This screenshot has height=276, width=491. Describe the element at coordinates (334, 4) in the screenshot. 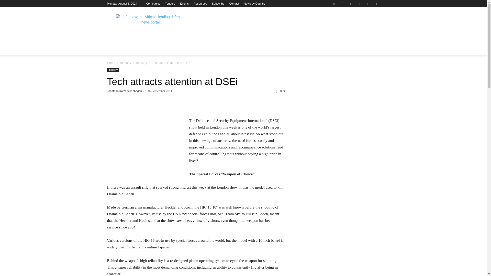

I see `Facebook` at that location.